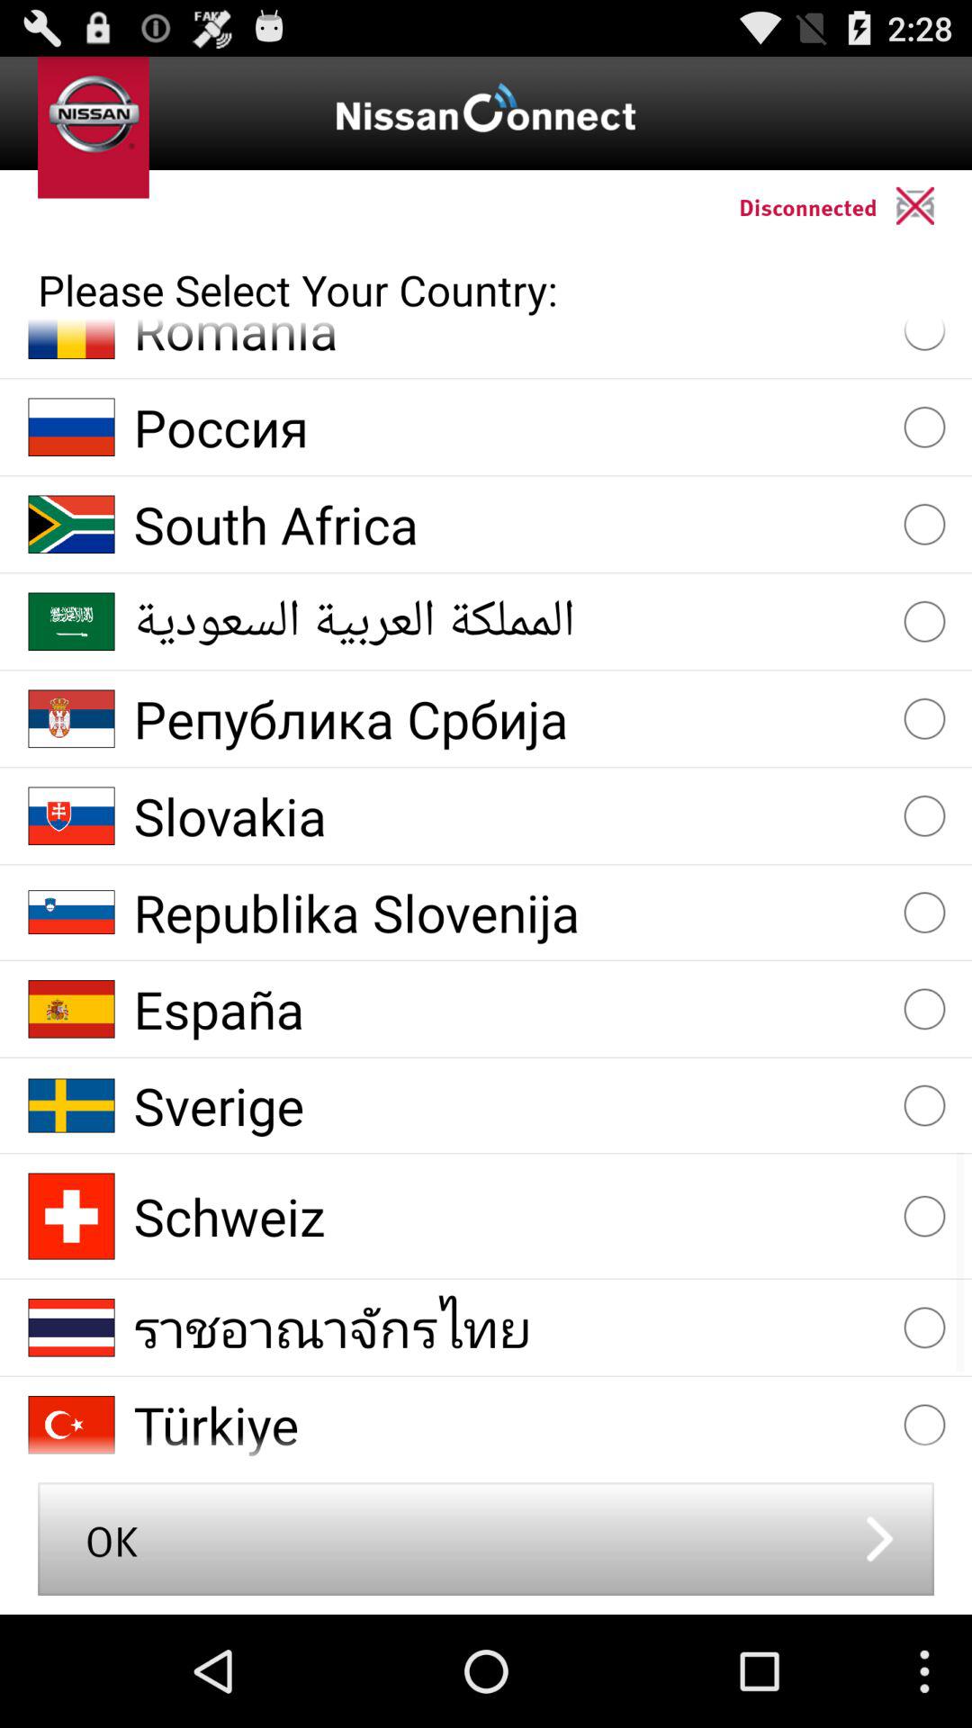  Describe the element at coordinates (509, 1424) in the screenshot. I see `click item above ok button` at that location.